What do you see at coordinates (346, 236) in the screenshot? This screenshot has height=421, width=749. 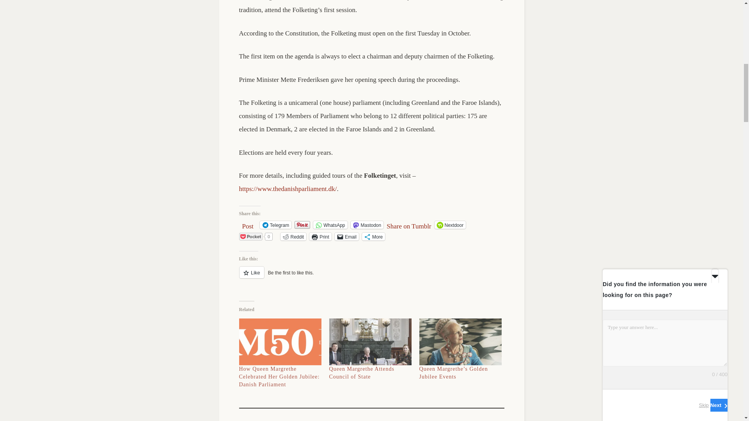 I see `Email` at bounding box center [346, 236].